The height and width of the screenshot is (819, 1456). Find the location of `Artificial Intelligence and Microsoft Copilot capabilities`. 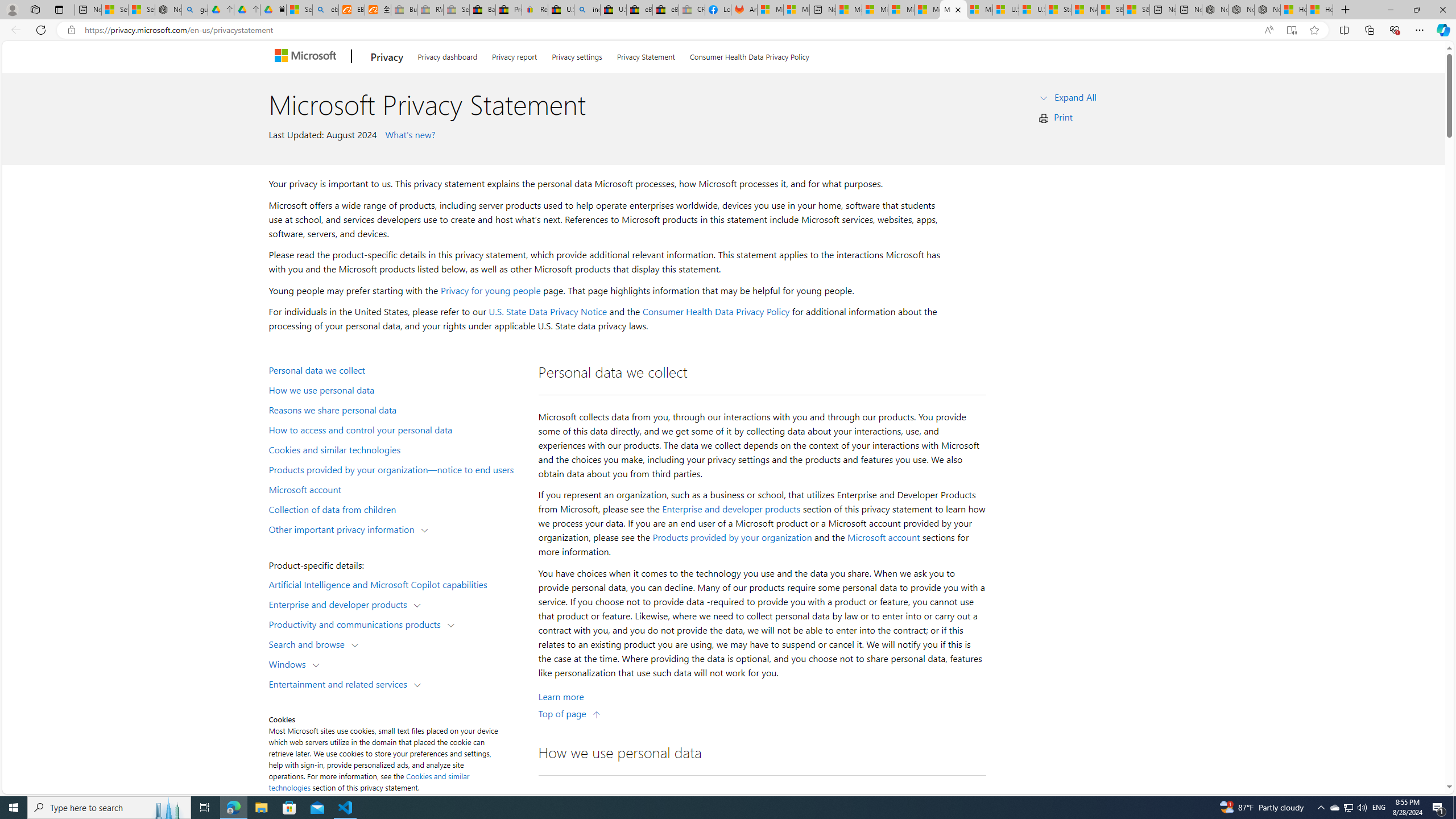

Artificial Intelligence and Microsoft Copilot capabilities is located at coordinates (396, 584).